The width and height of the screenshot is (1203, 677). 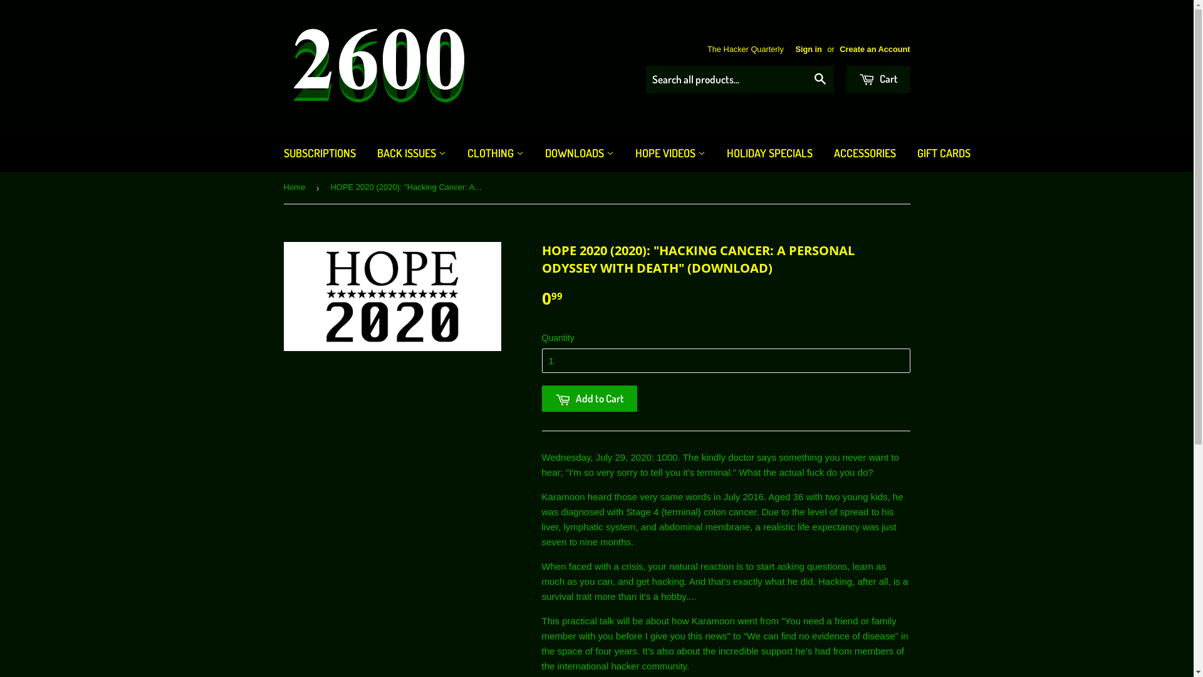 I want to click on BACK ISSUES, so click(x=411, y=153).